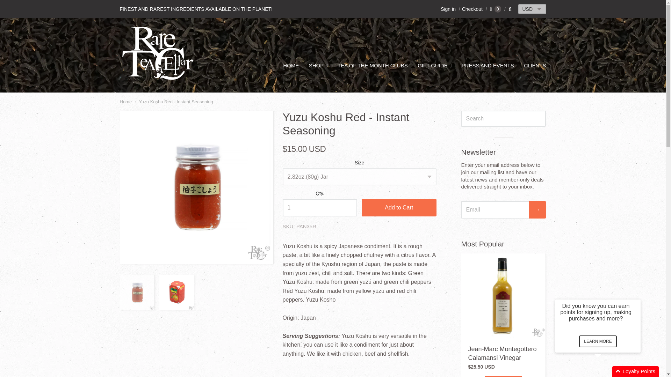 This screenshot has width=671, height=377. I want to click on Jean-Marc Montegottero Calamansi Vinegar, so click(502, 353).